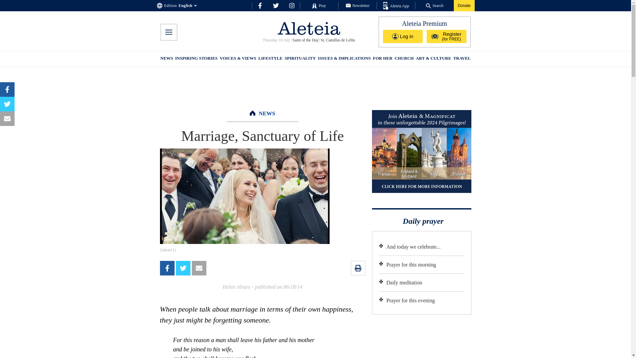 The image size is (636, 358). Describe the element at coordinates (276, 5) in the screenshot. I see `social-tw-top-row` at that location.